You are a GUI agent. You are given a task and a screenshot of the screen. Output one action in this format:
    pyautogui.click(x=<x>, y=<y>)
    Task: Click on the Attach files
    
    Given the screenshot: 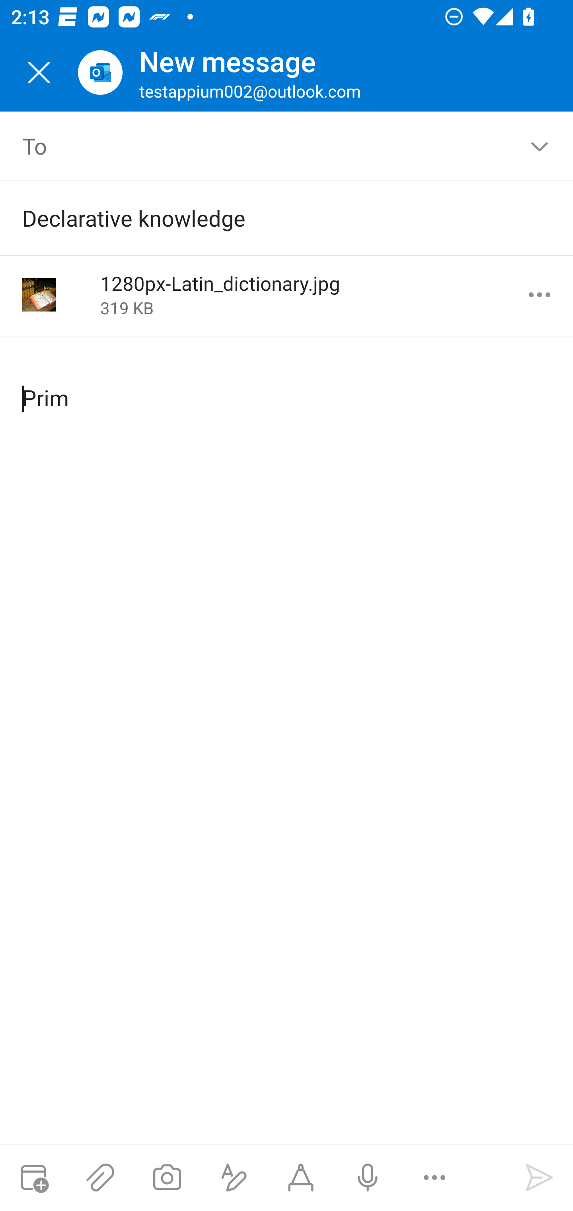 What is the action you would take?
    pyautogui.click(x=100, y=1178)
    